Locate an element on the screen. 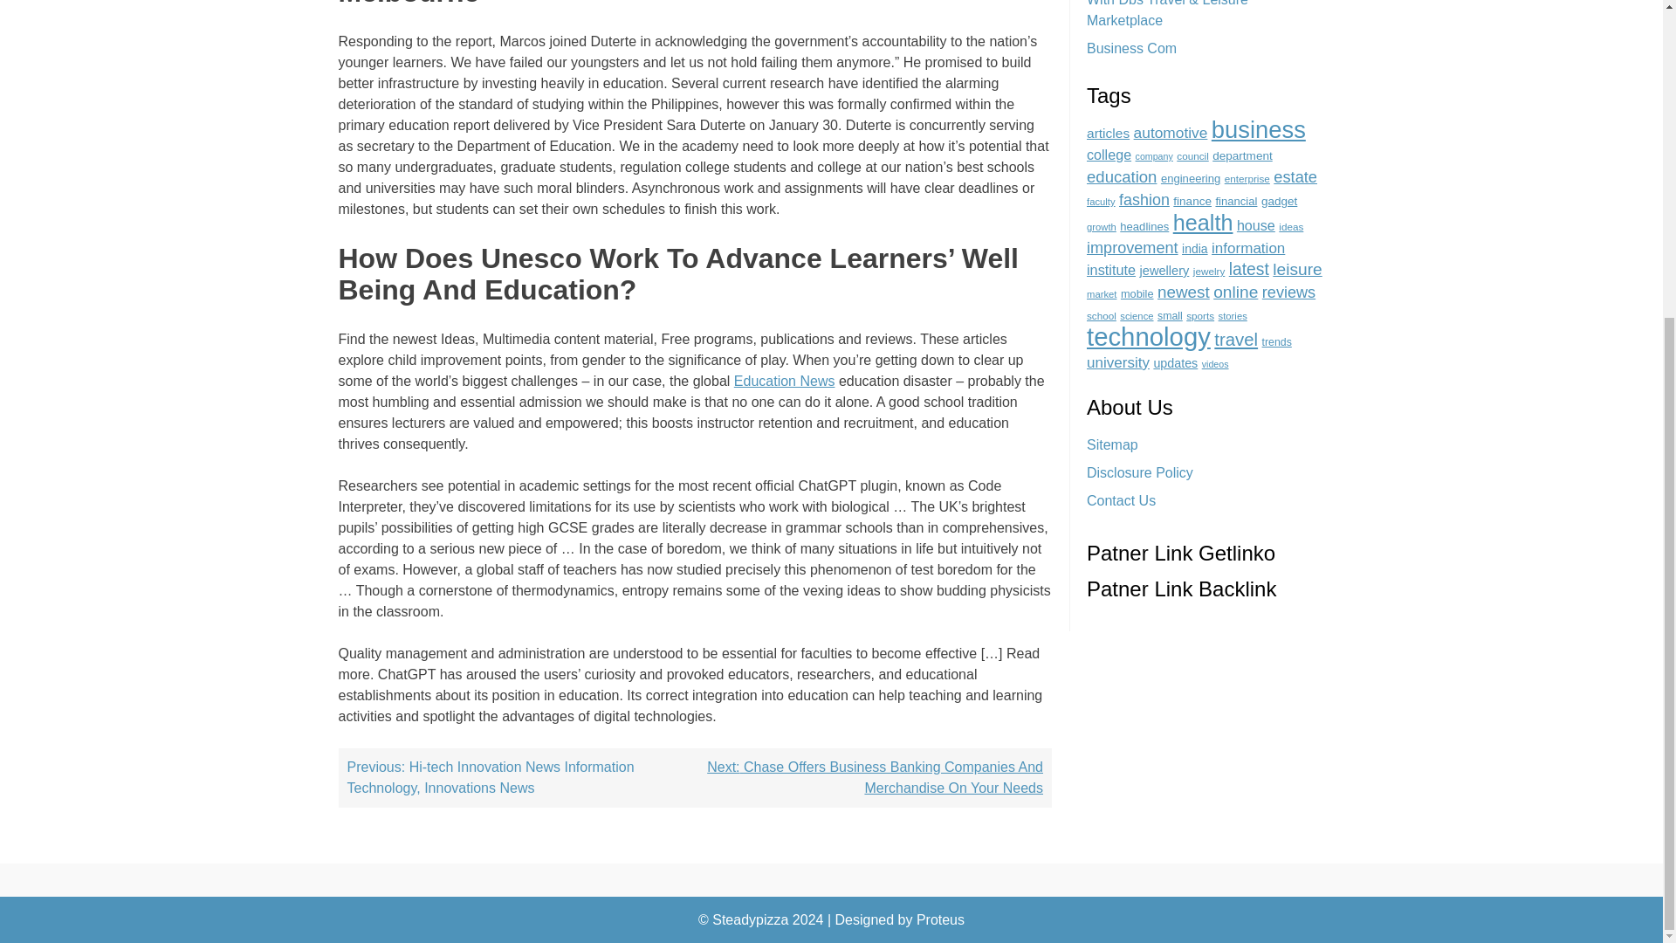  education is located at coordinates (1121, 176).